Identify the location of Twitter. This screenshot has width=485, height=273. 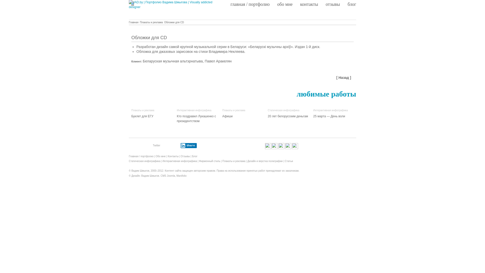
(157, 146).